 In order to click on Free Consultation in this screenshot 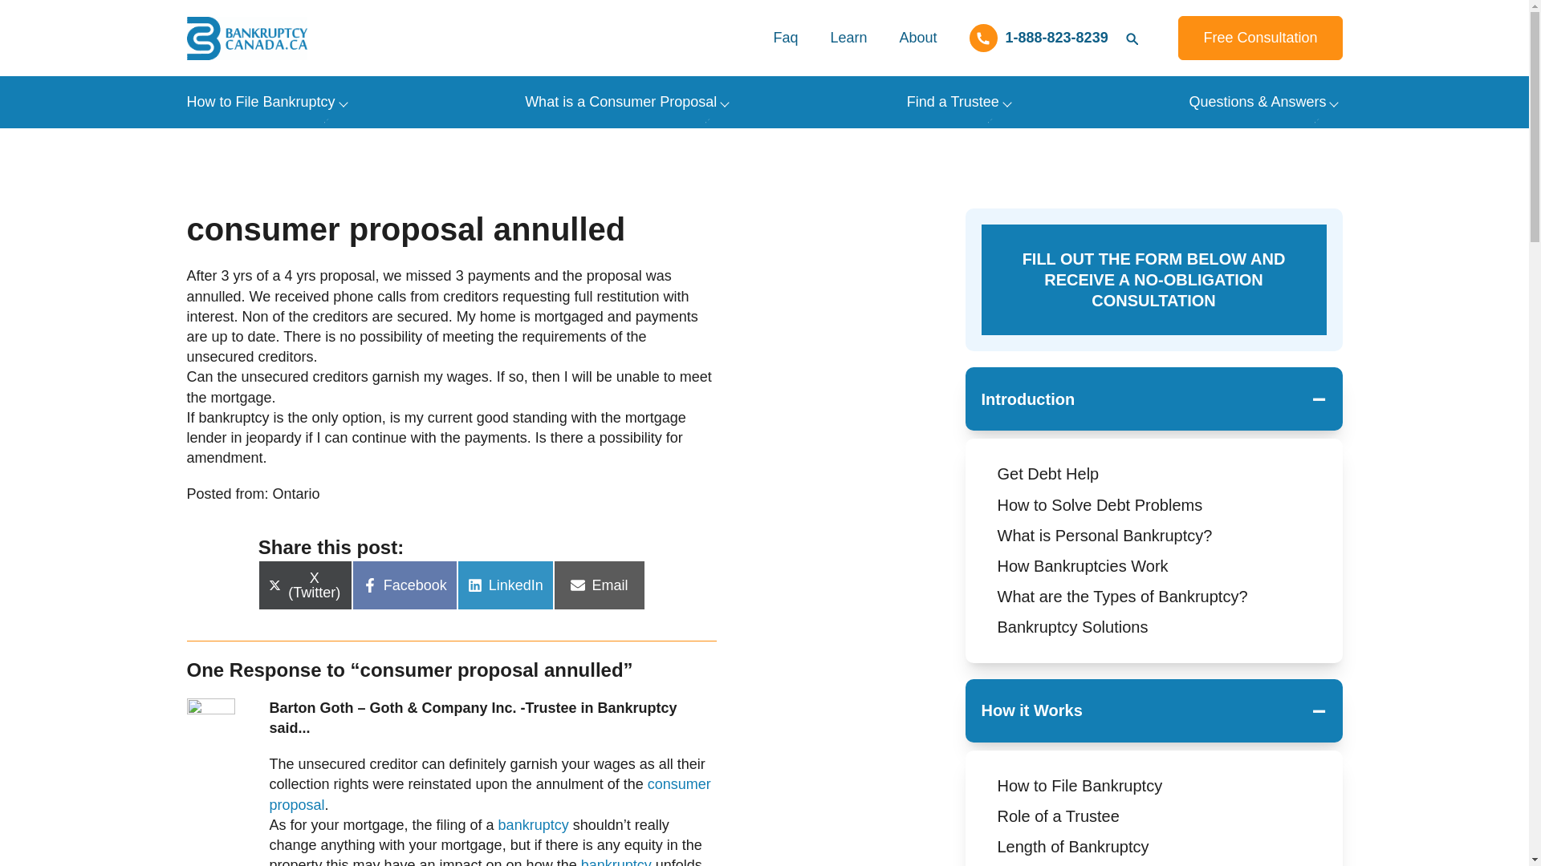, I will do `click(1260, 38)`.